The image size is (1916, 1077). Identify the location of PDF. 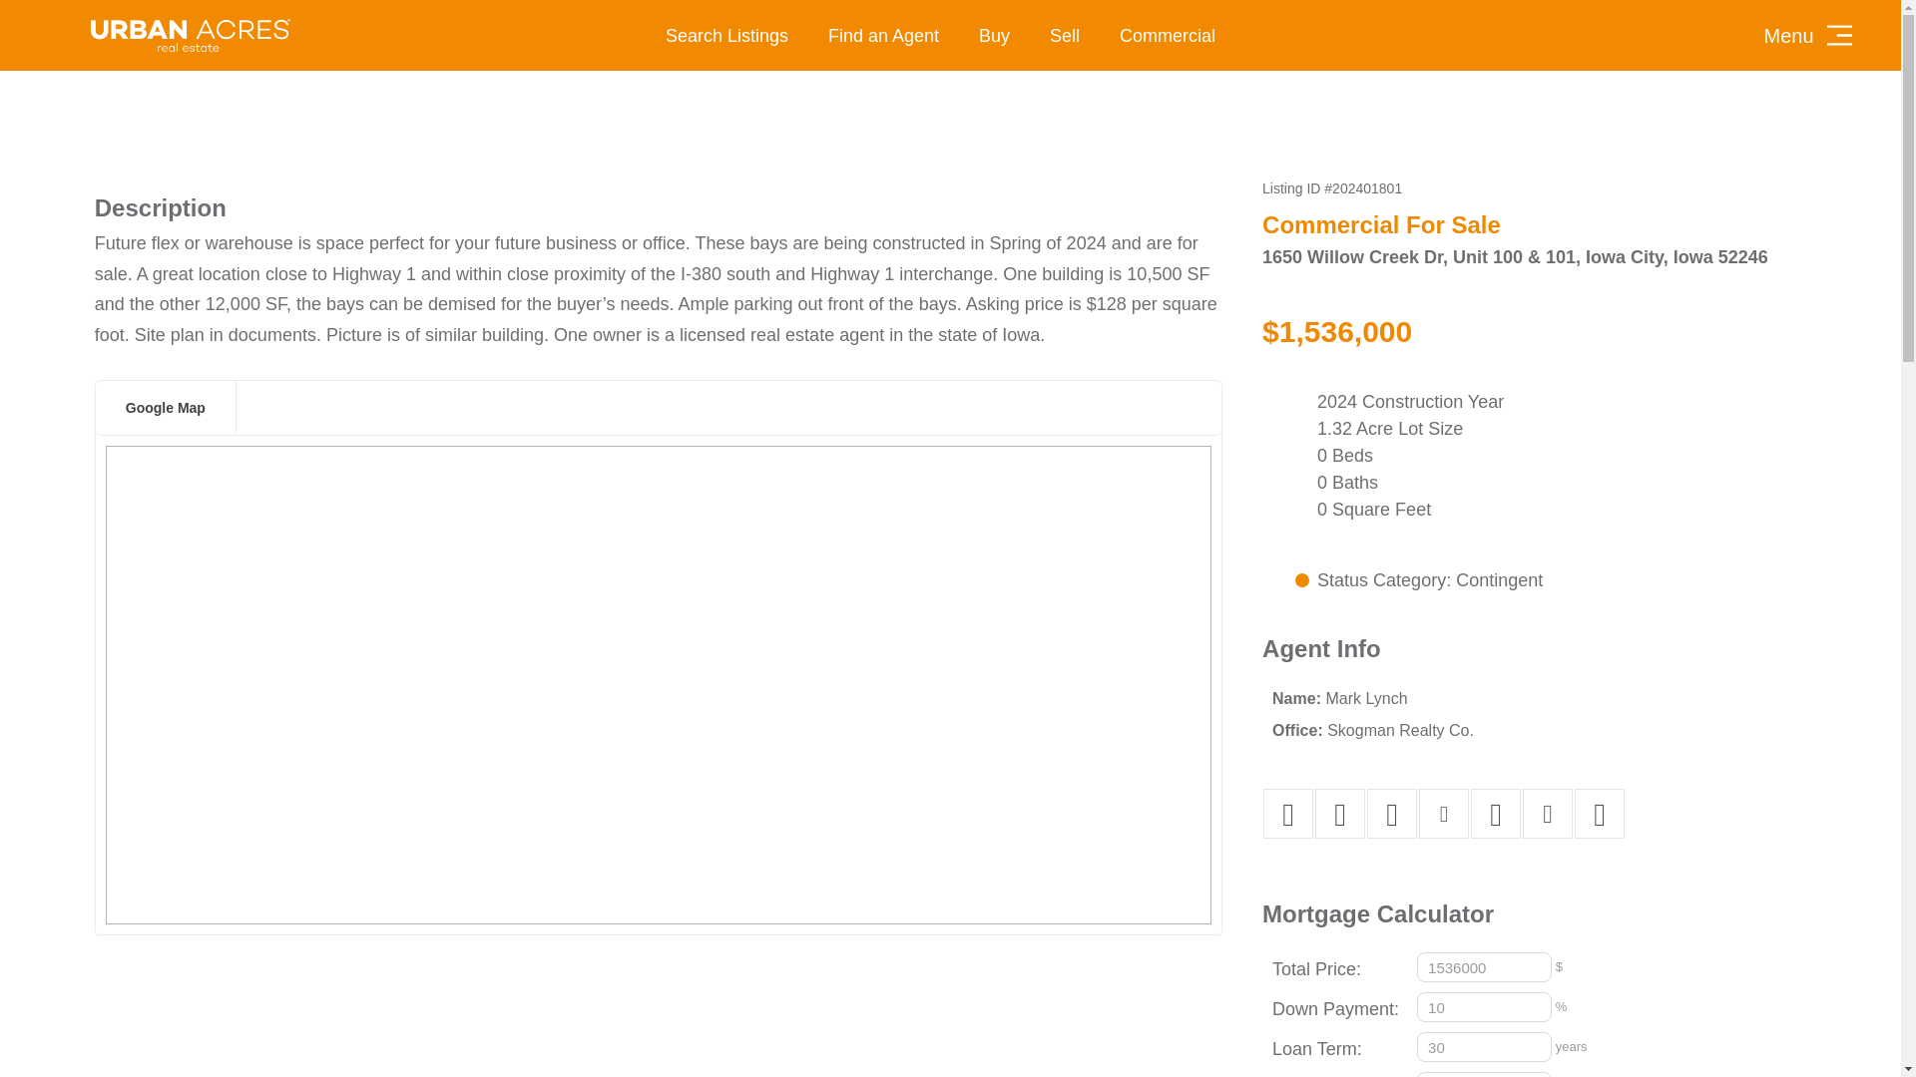
(1391, 814).